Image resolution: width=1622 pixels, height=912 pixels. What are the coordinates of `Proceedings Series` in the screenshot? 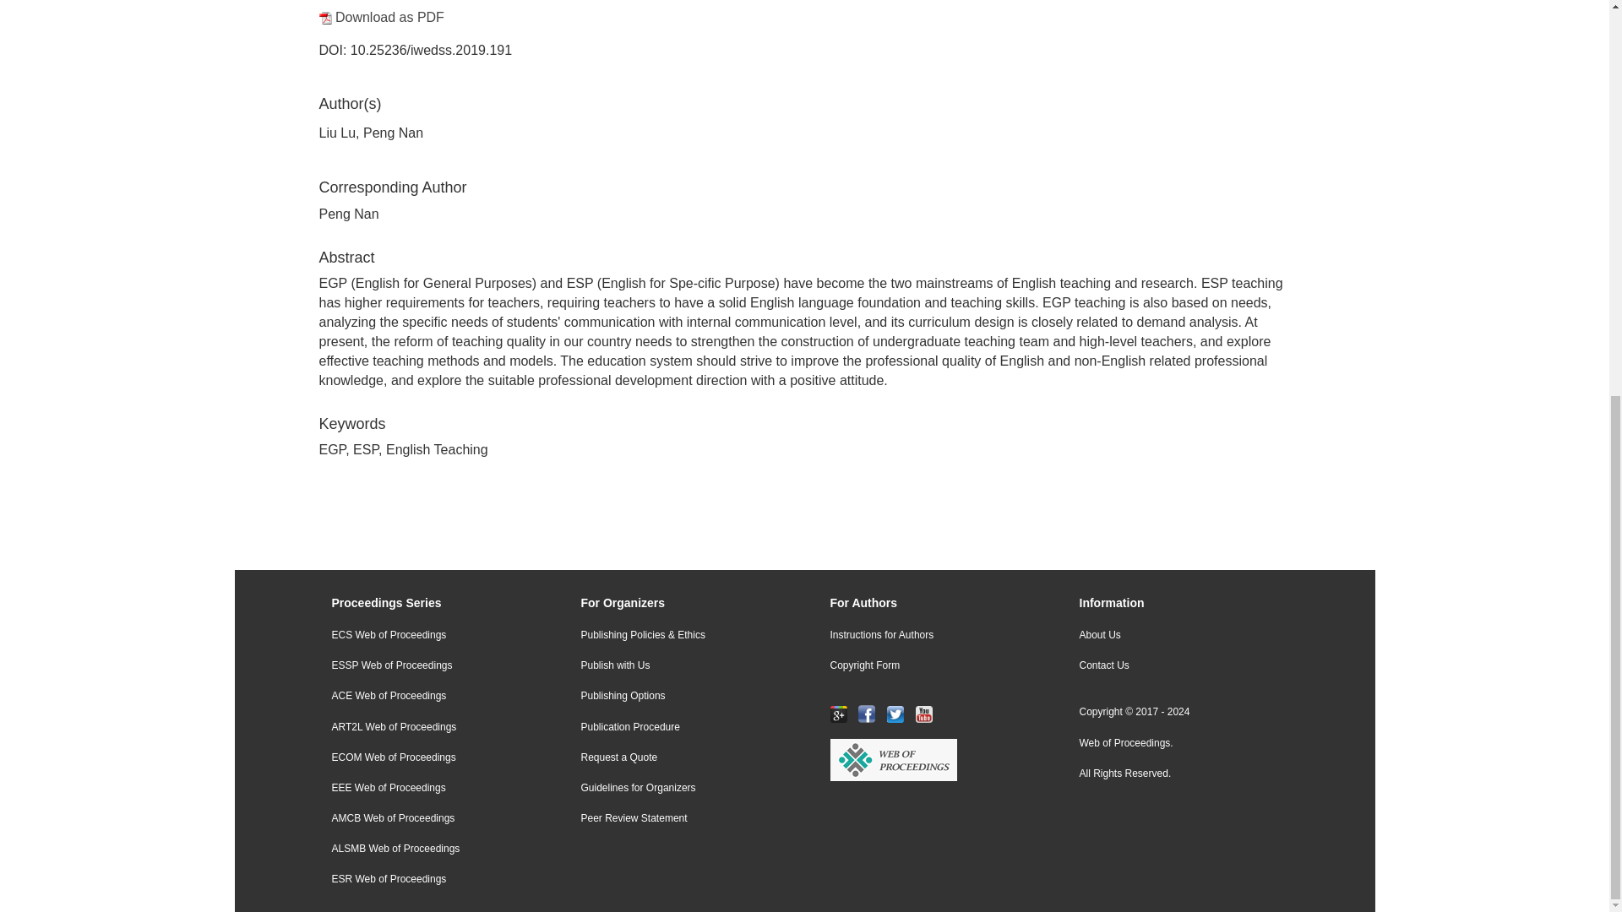 It's located at (431, 604).